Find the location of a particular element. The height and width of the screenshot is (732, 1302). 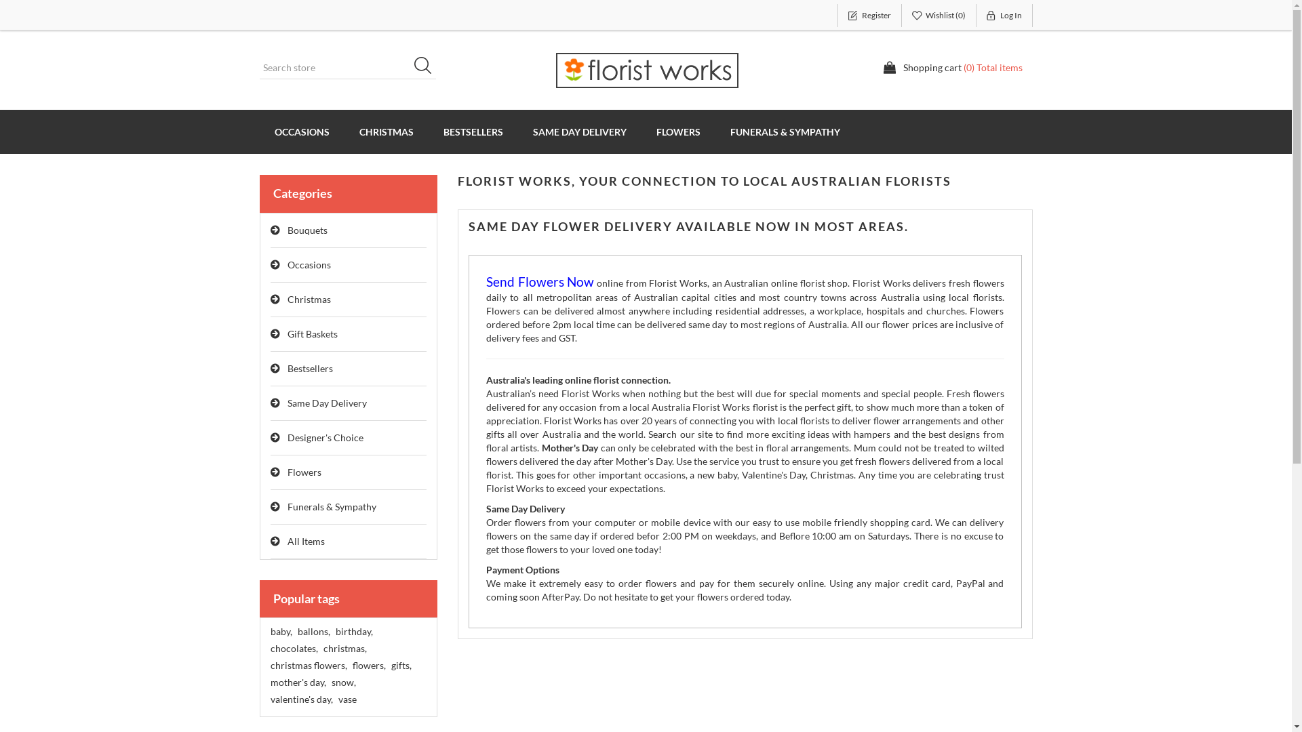

CHRISTMAS is located at coordinates (387, 131).